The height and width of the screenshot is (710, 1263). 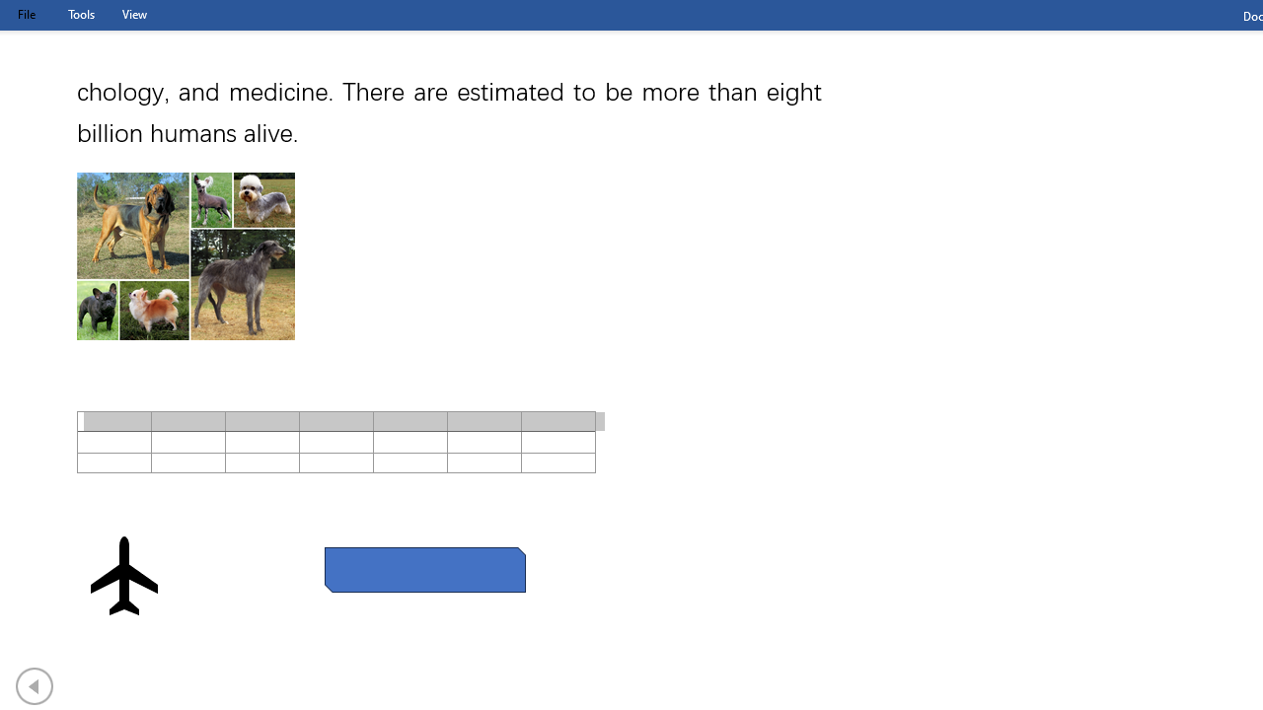 I want to click on Rectangle: Diagonal Corners Snipped 2, so click(x=424, y=570).